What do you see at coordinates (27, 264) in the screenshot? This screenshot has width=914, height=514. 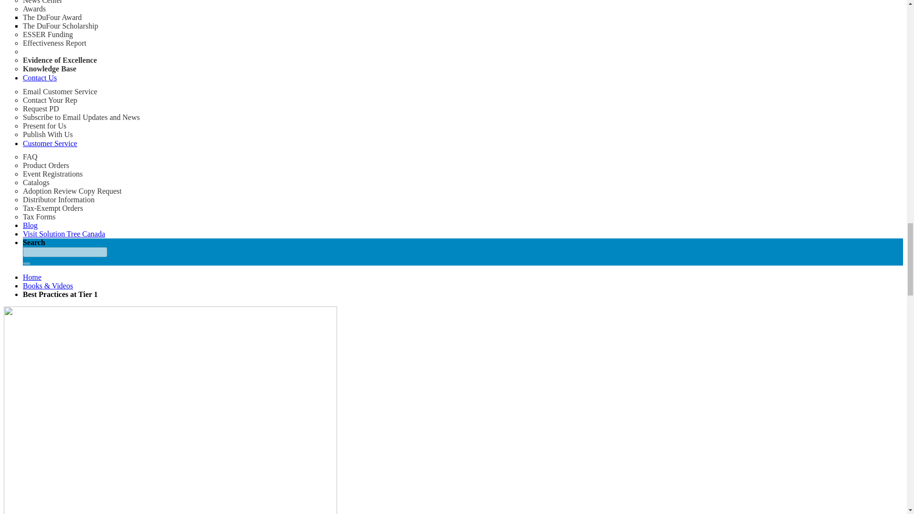 I see `Search` at bounding box center [27, 264].